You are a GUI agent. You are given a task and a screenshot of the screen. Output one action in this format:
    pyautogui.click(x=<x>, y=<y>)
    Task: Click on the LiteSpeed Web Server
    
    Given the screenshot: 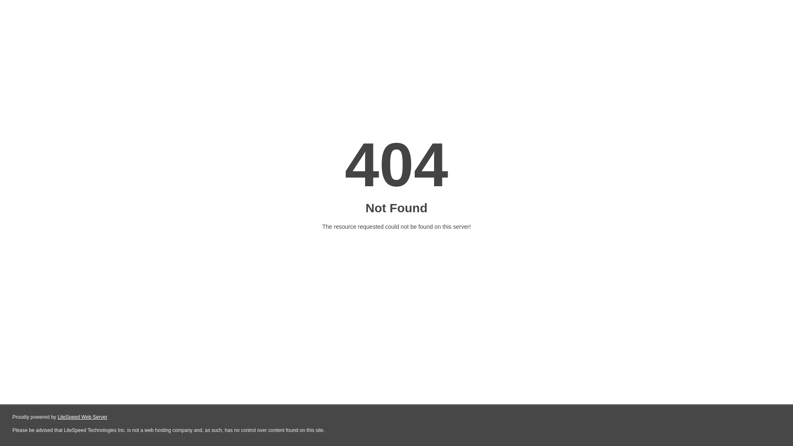 What is the action you would take?
    pyautogui.click(x=83, y=417)
    